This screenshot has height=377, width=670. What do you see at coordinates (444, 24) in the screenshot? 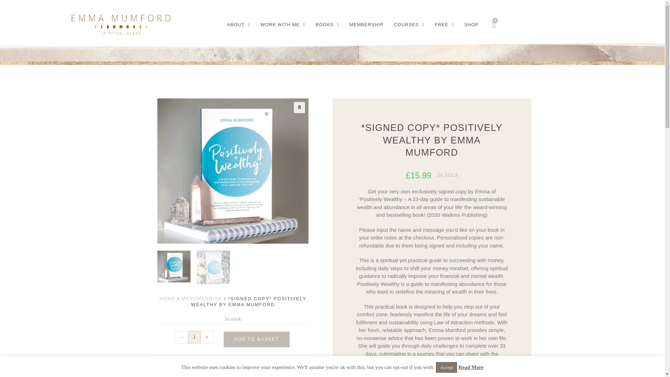
I see `FREE` at bounding box center [444, 24].